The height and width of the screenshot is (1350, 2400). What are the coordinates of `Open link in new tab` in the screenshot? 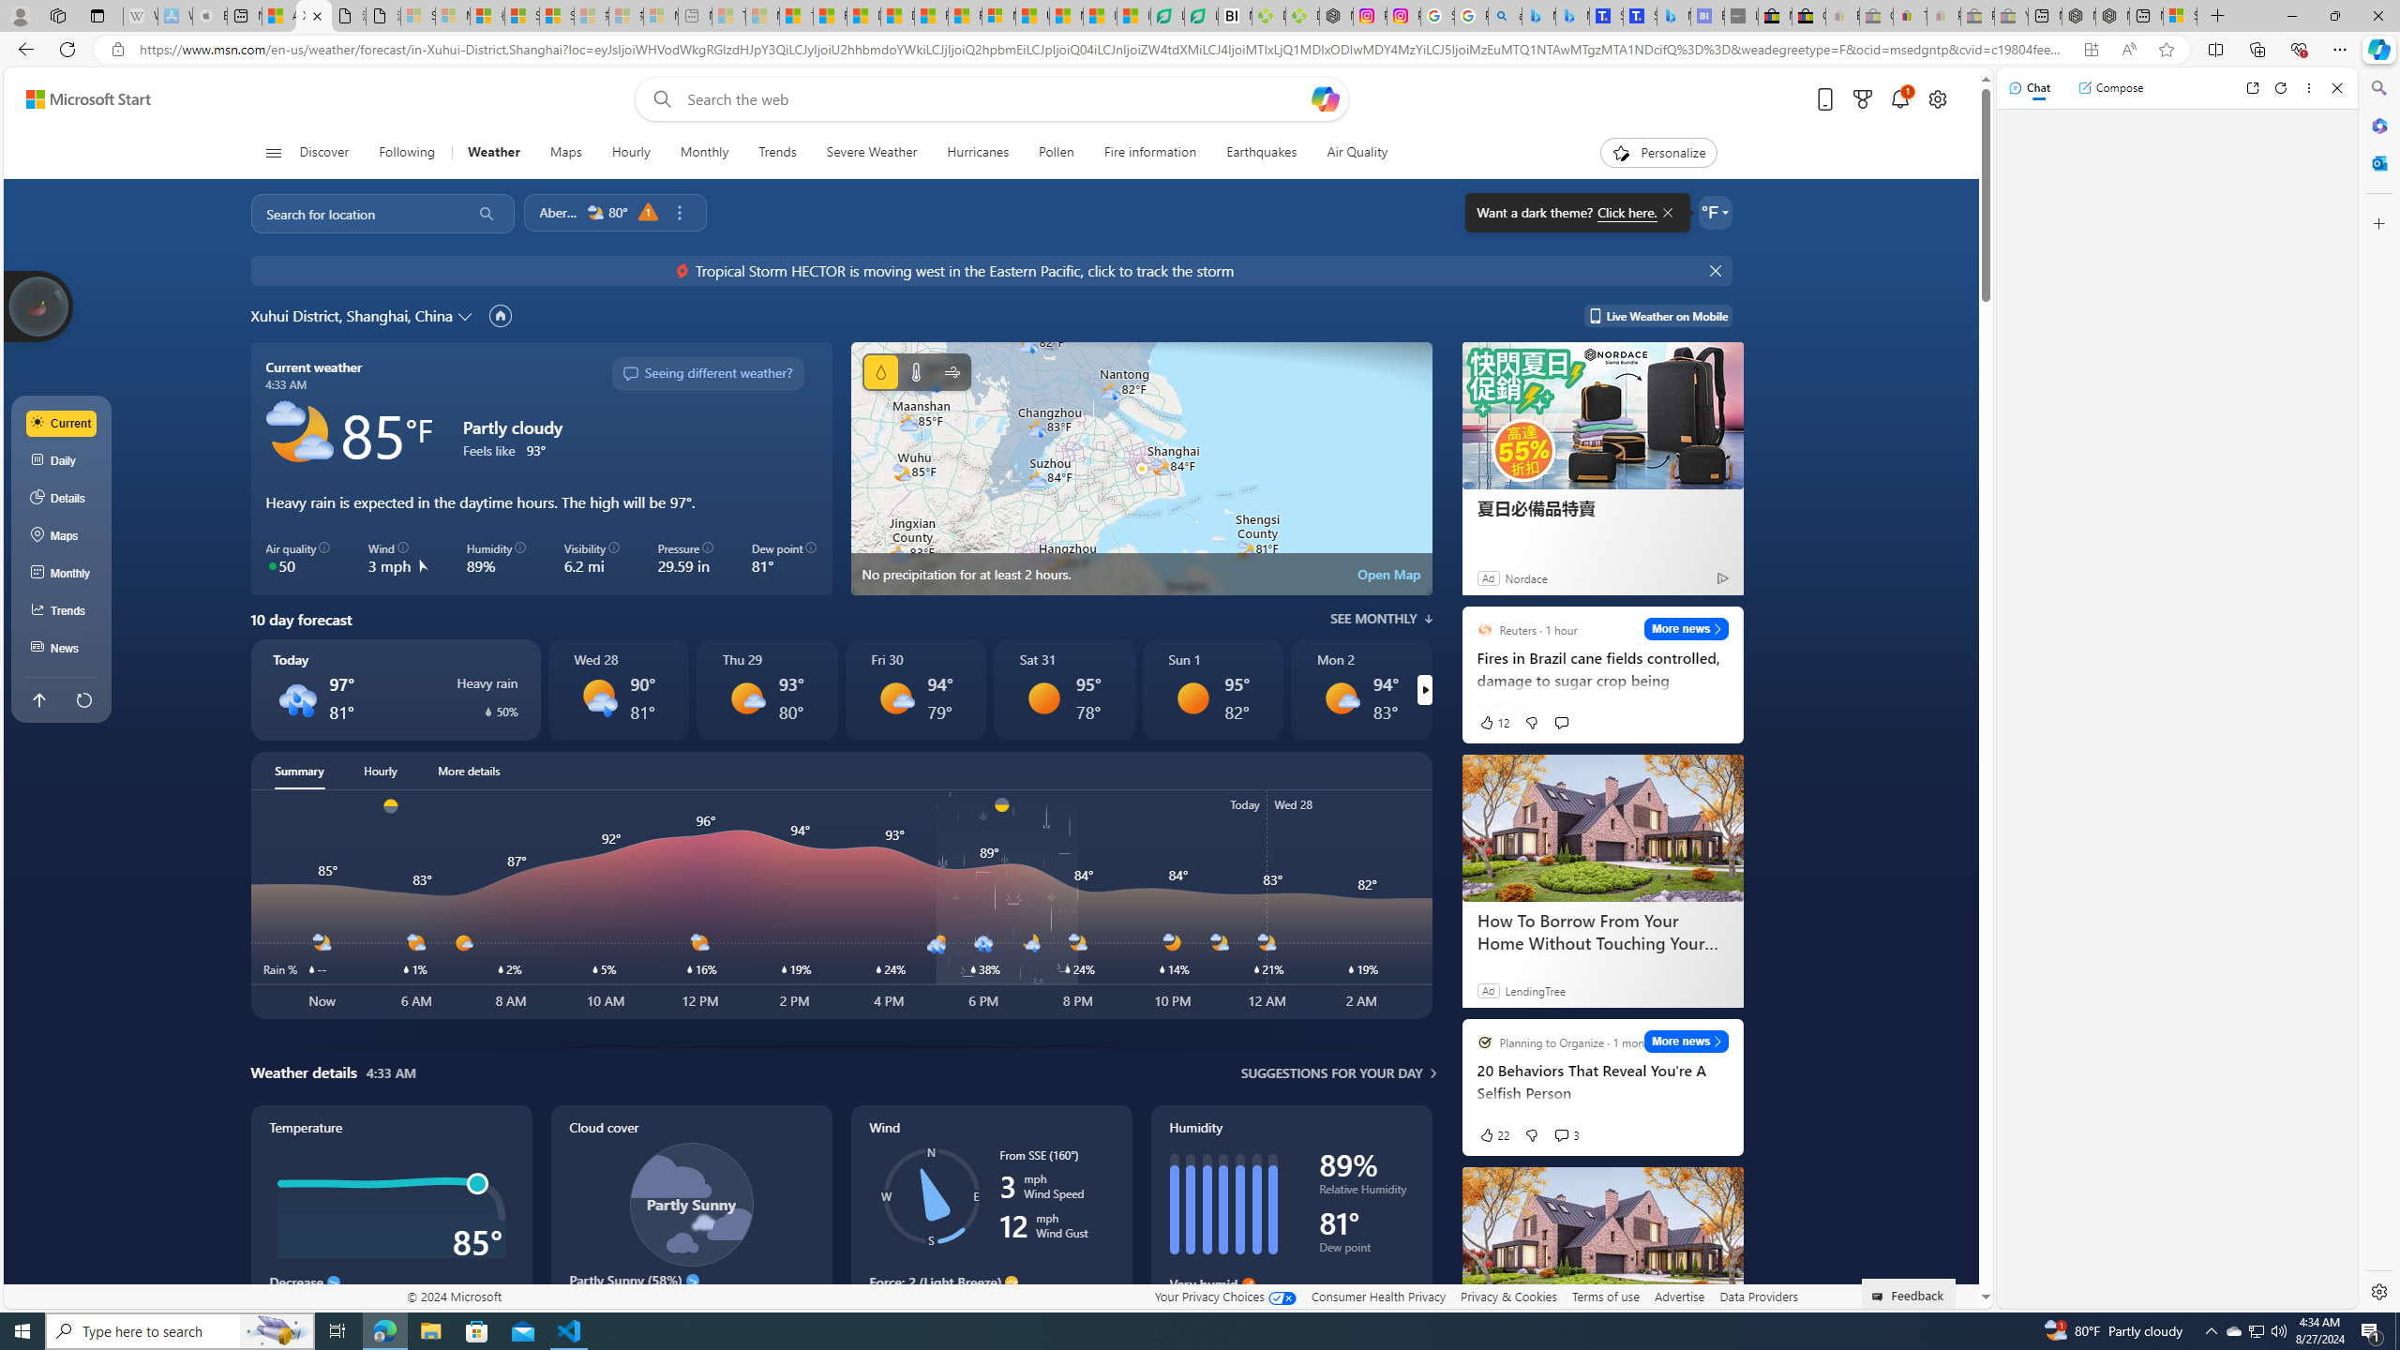 It's located at (2252, 88).